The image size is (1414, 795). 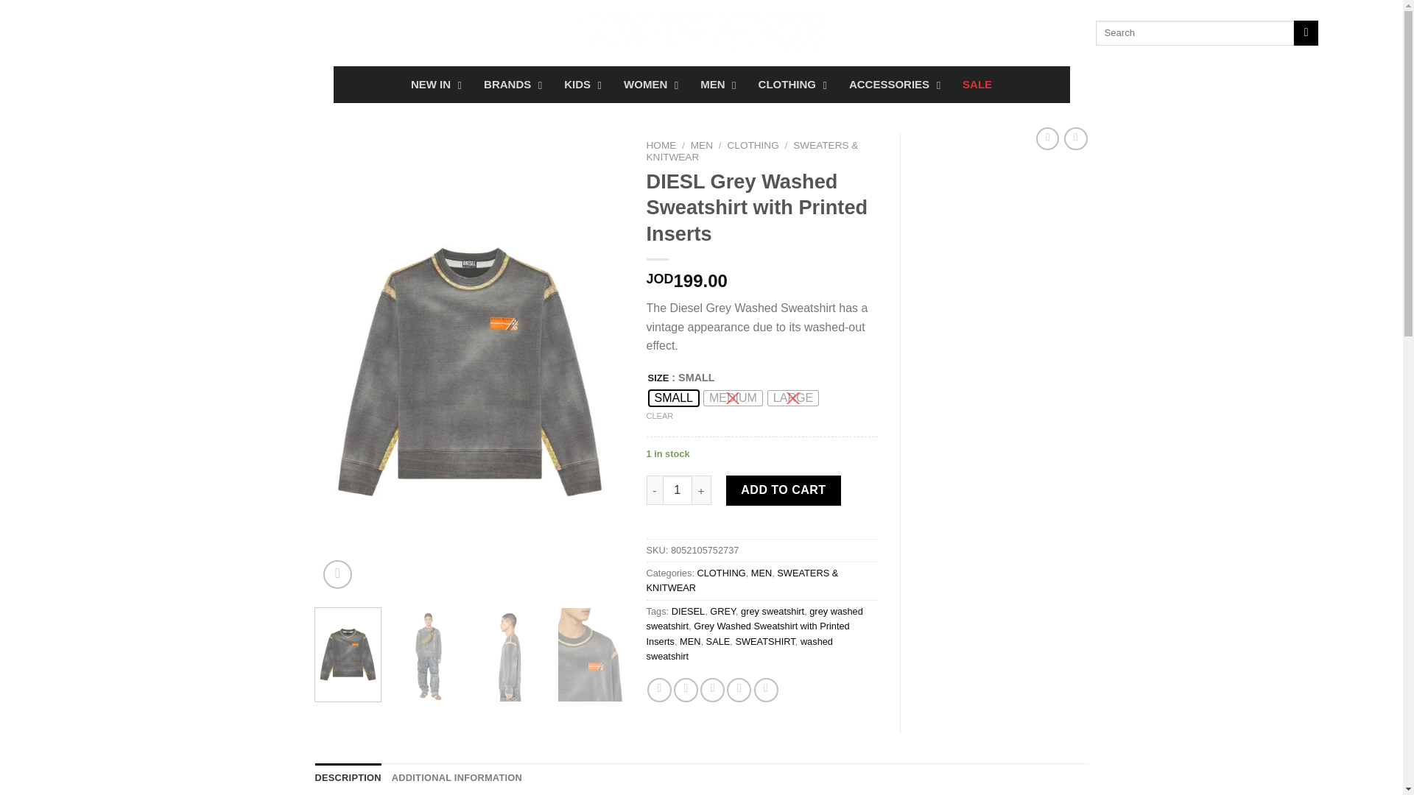 I want to click on NEW IN, so click(x=432, y=84).